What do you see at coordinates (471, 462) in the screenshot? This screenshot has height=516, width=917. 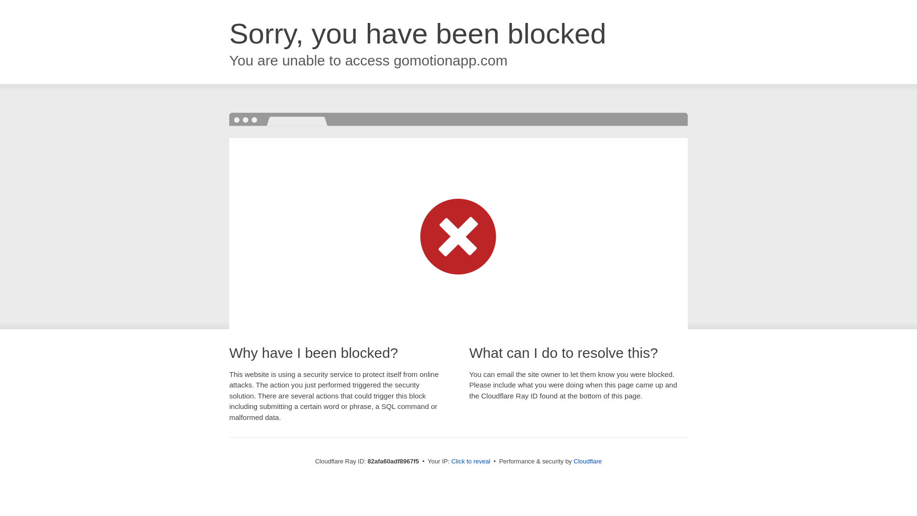 I see `Click to reveal` at bounding box center [471, 462].